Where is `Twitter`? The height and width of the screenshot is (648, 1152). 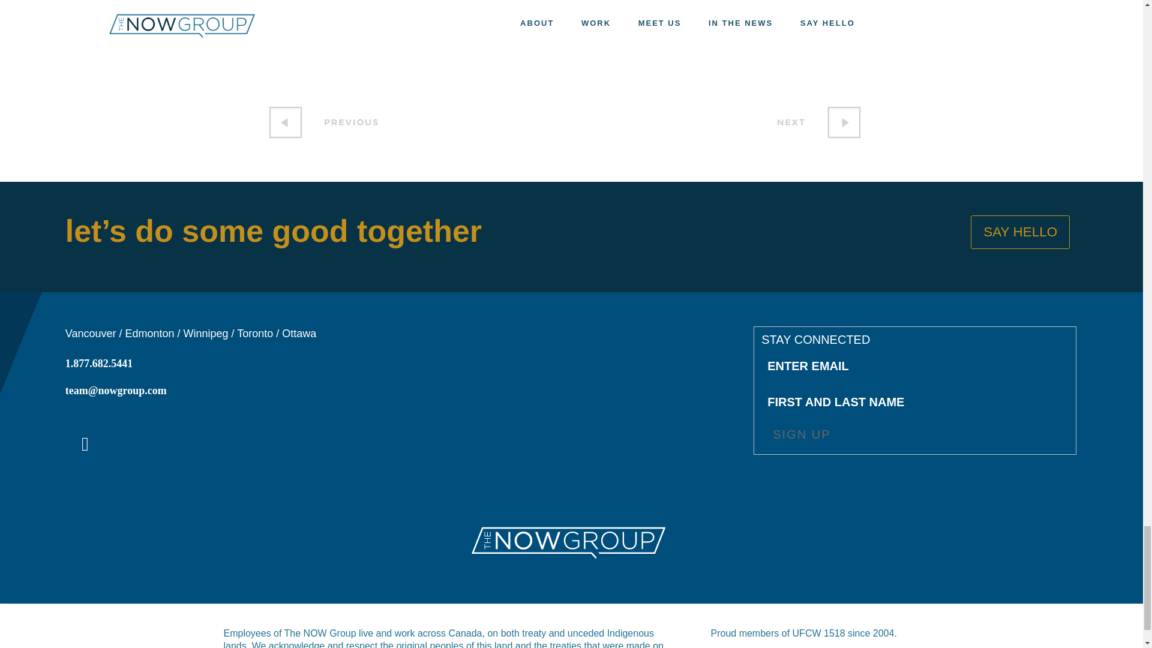
Twitter is located at coordinates (341, 43).